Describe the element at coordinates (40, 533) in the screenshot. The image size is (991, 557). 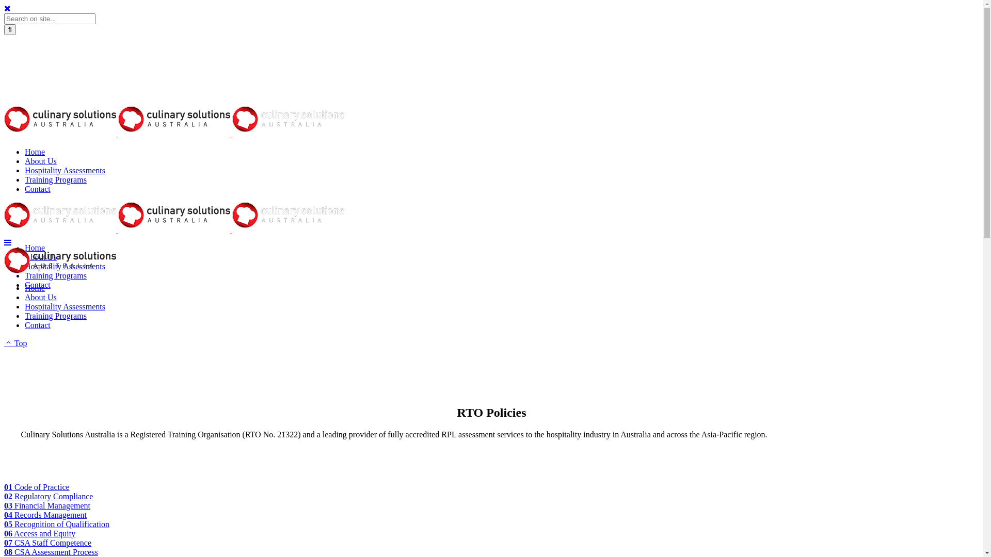
I see `06 Access and Equity` at that location.